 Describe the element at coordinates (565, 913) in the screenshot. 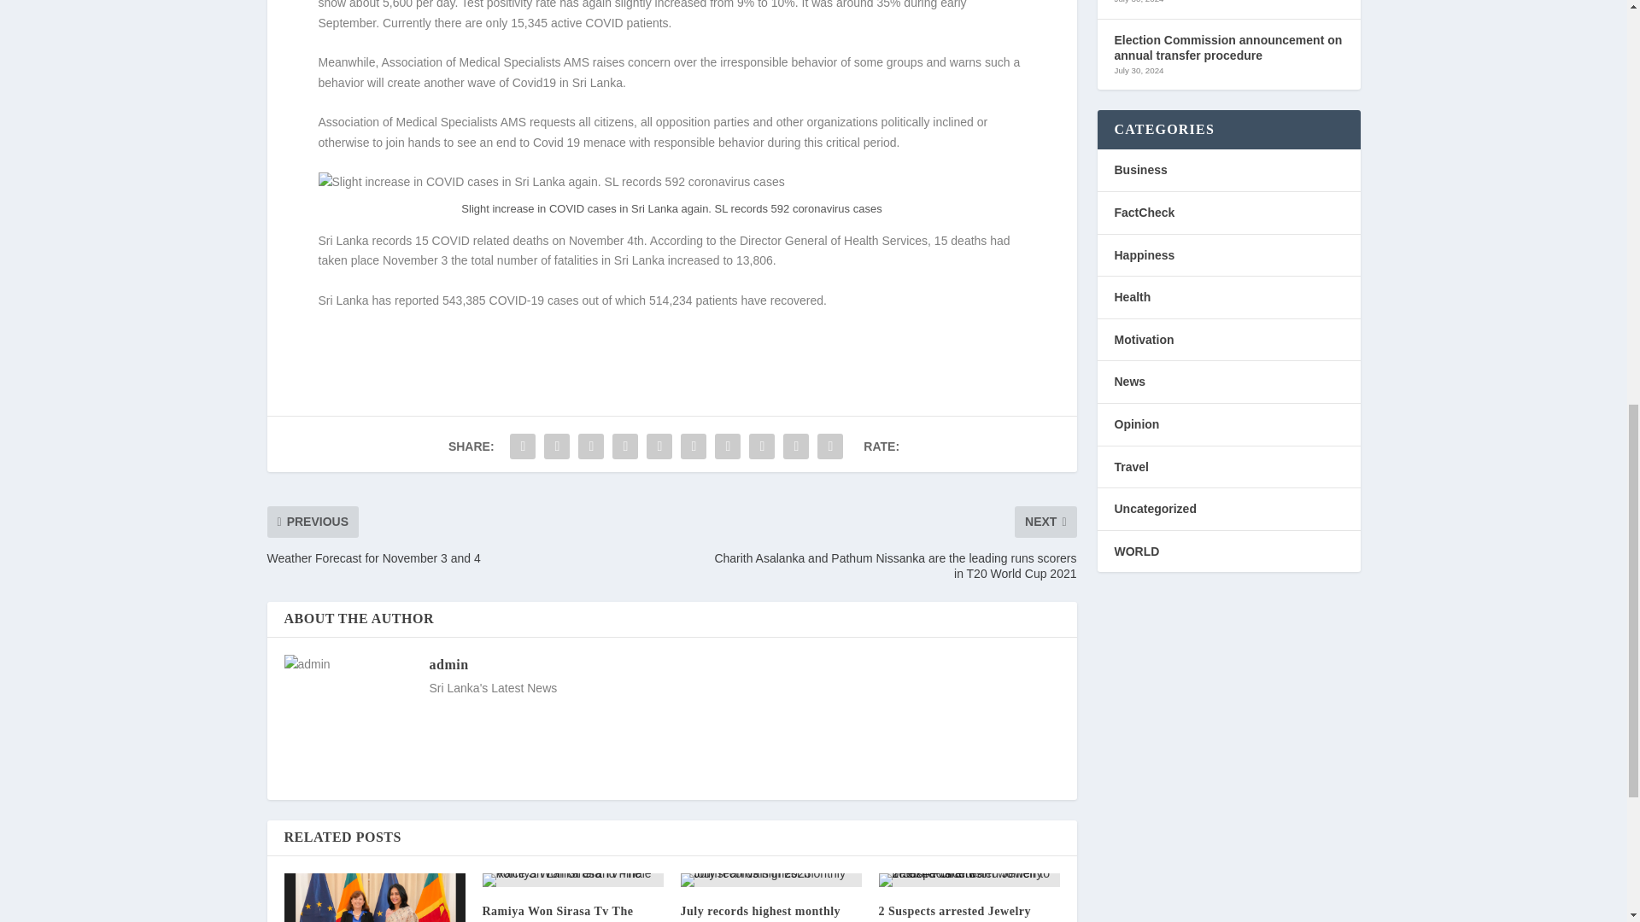

I see `Ramiya Won Sirasa Tv The Voice Sri Lanka Grand Finale` at that location.